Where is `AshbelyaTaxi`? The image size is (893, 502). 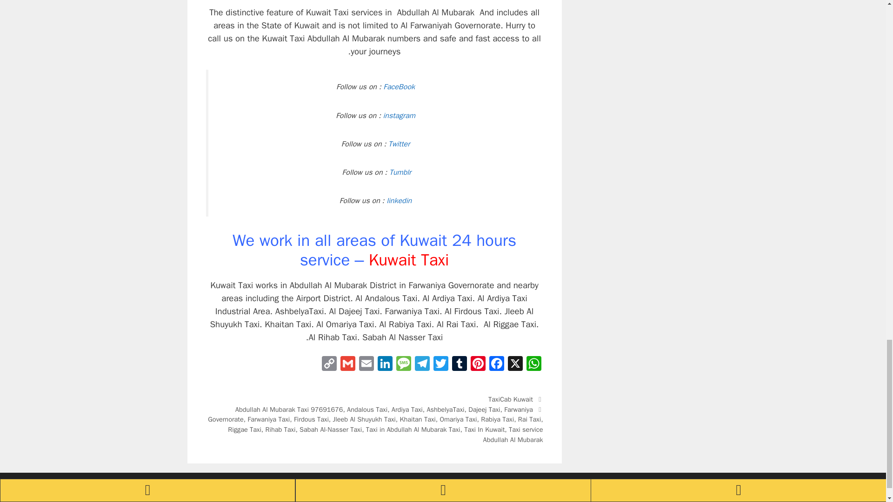 AshbelyaTaxi is located at coordinates (446, 409).